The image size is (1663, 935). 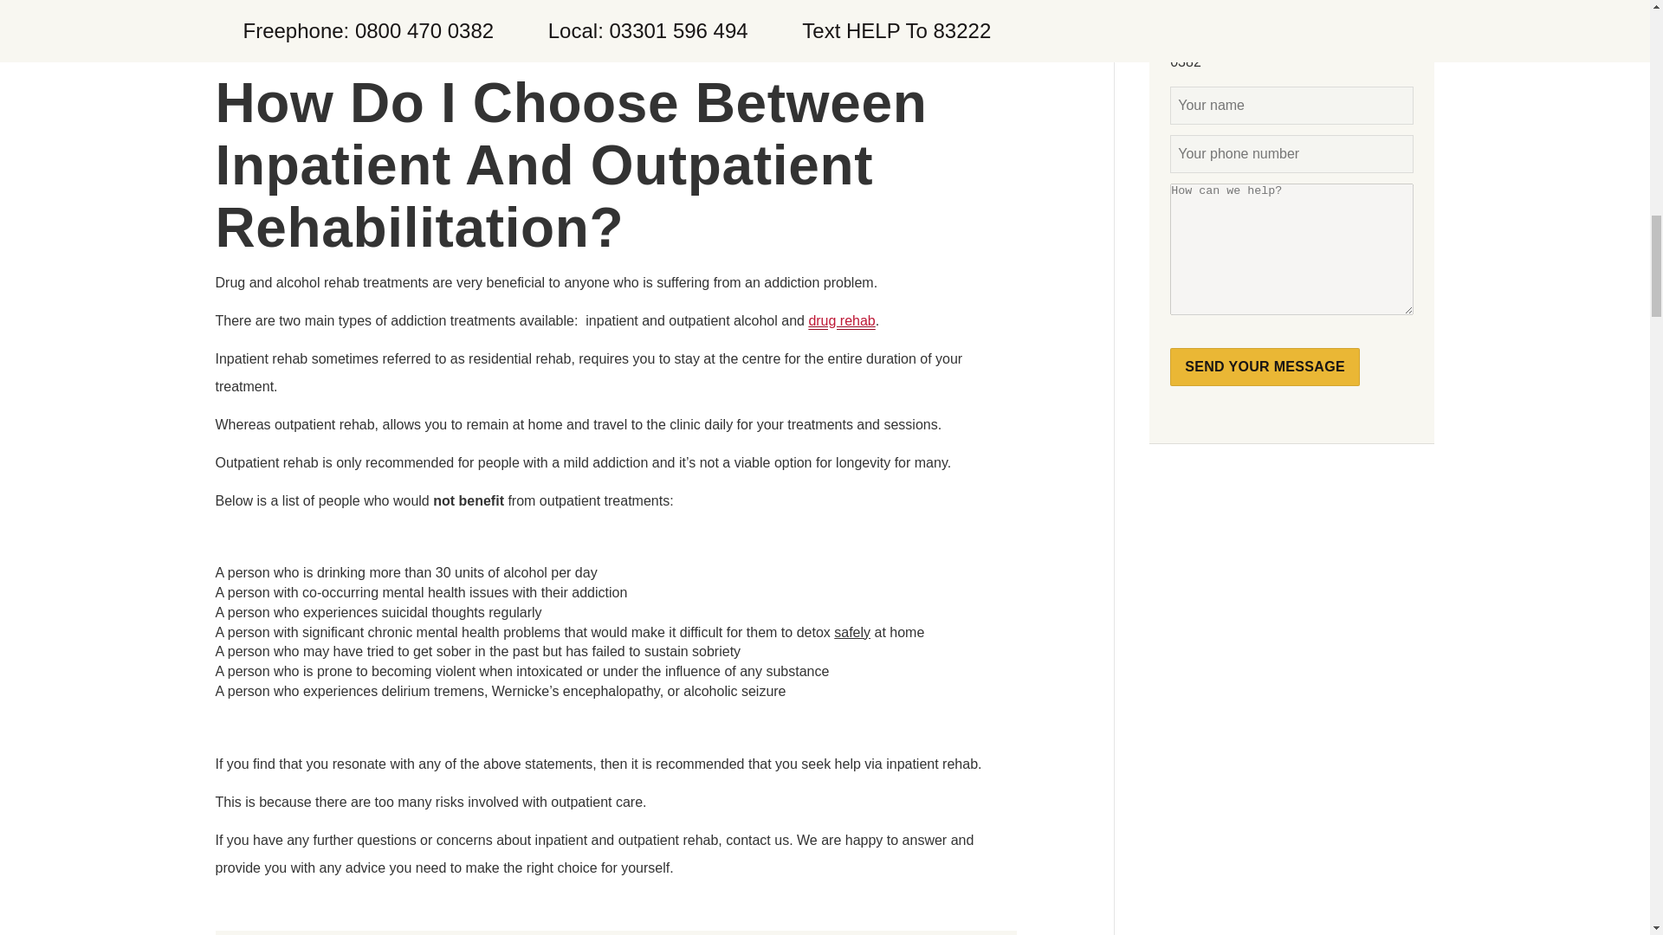 What do you see at coordinates (1265, 367) in the screenshot?
I see `Send Your Message` at bounding box center [1265, 367].